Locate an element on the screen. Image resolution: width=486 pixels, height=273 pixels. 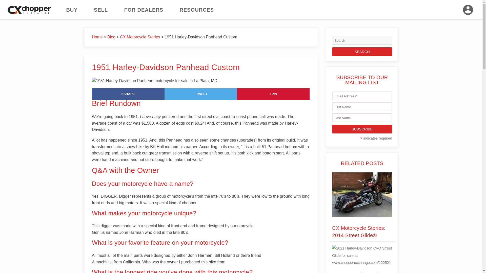
RESOURCES is located at coordinates (196, 10).